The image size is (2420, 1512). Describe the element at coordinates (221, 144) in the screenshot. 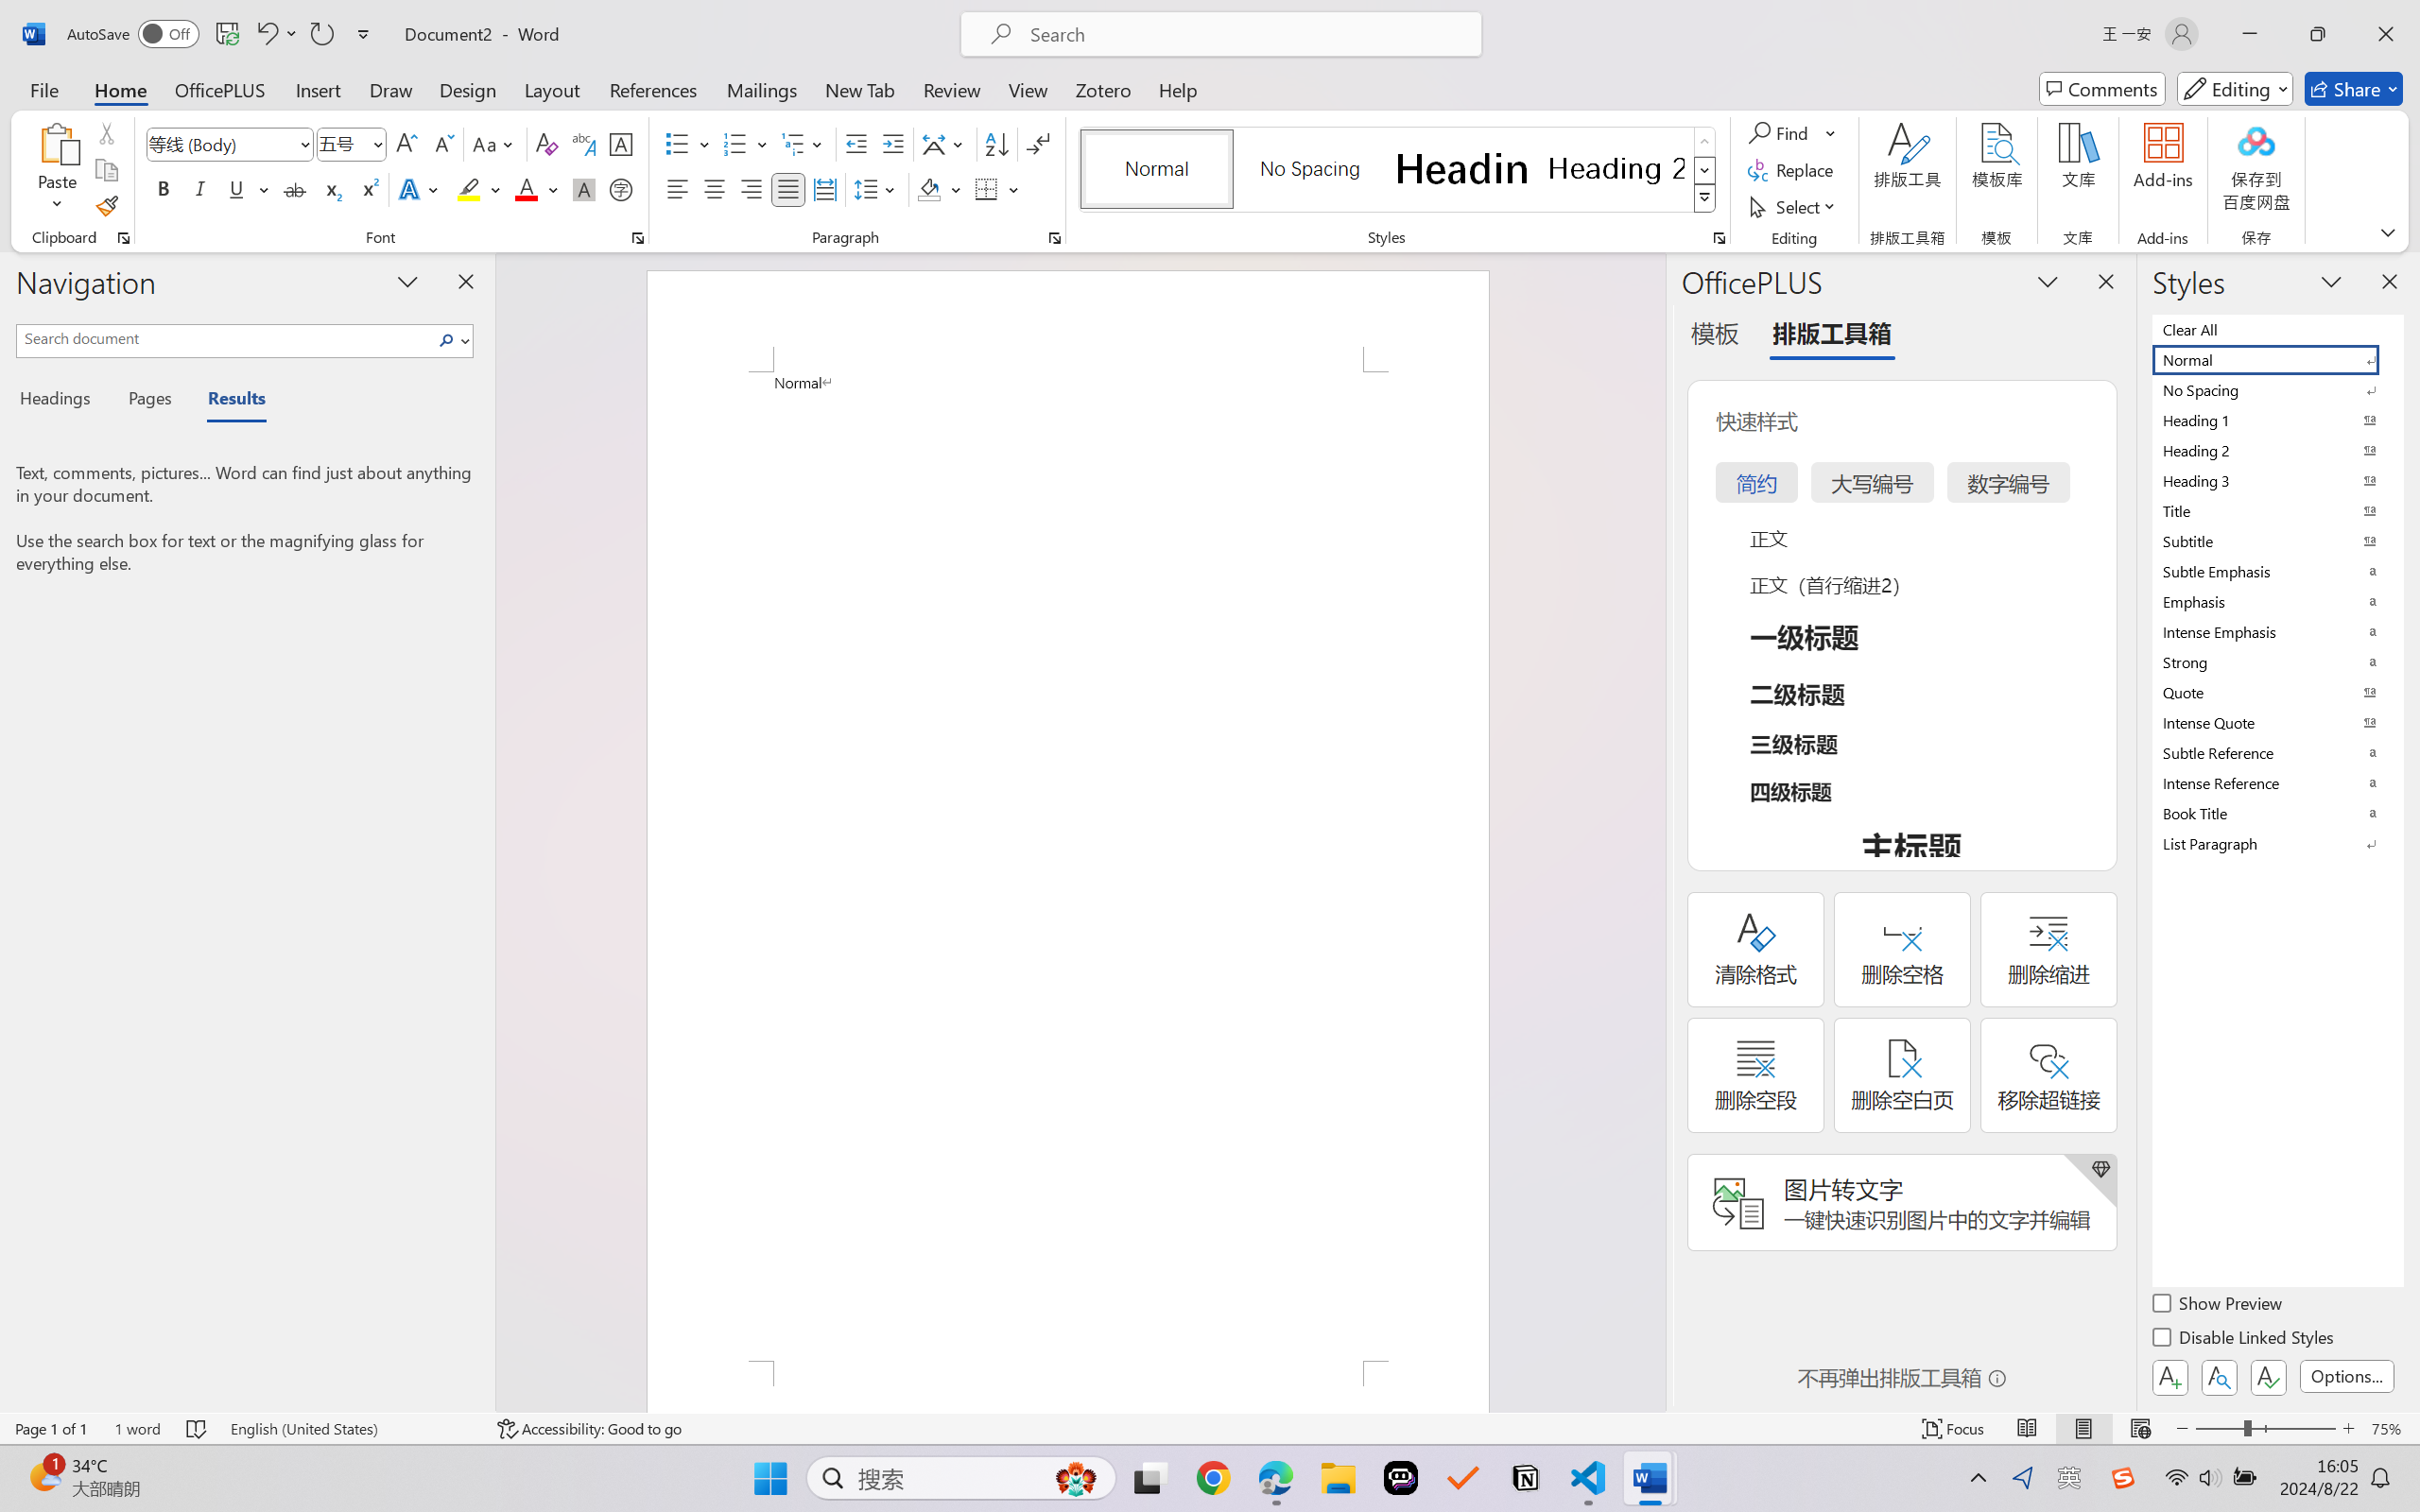

I see `Font` at that location.